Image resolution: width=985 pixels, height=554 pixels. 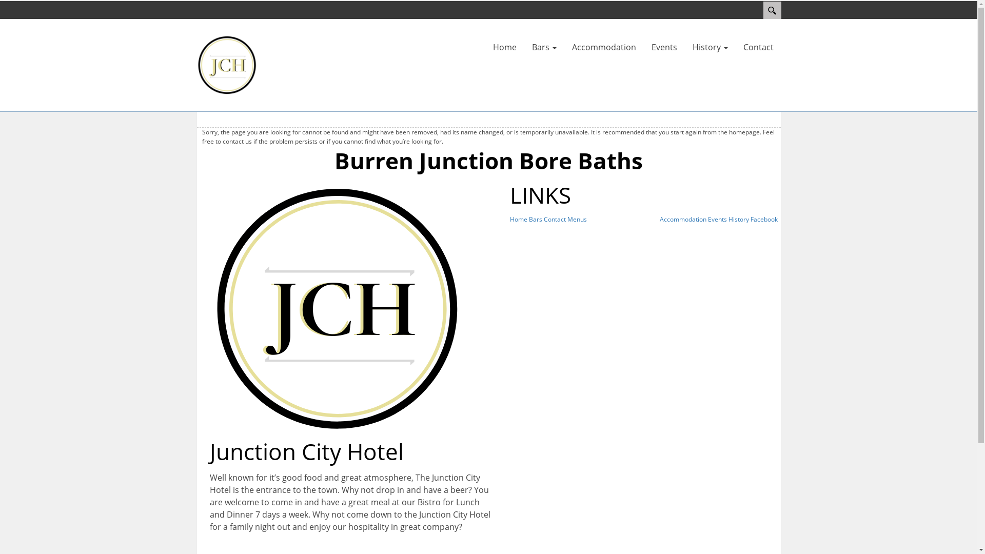 What do you see at coordinates (519, 220) in the screenshot?
I see `Home` at bounding box center [519, 220].